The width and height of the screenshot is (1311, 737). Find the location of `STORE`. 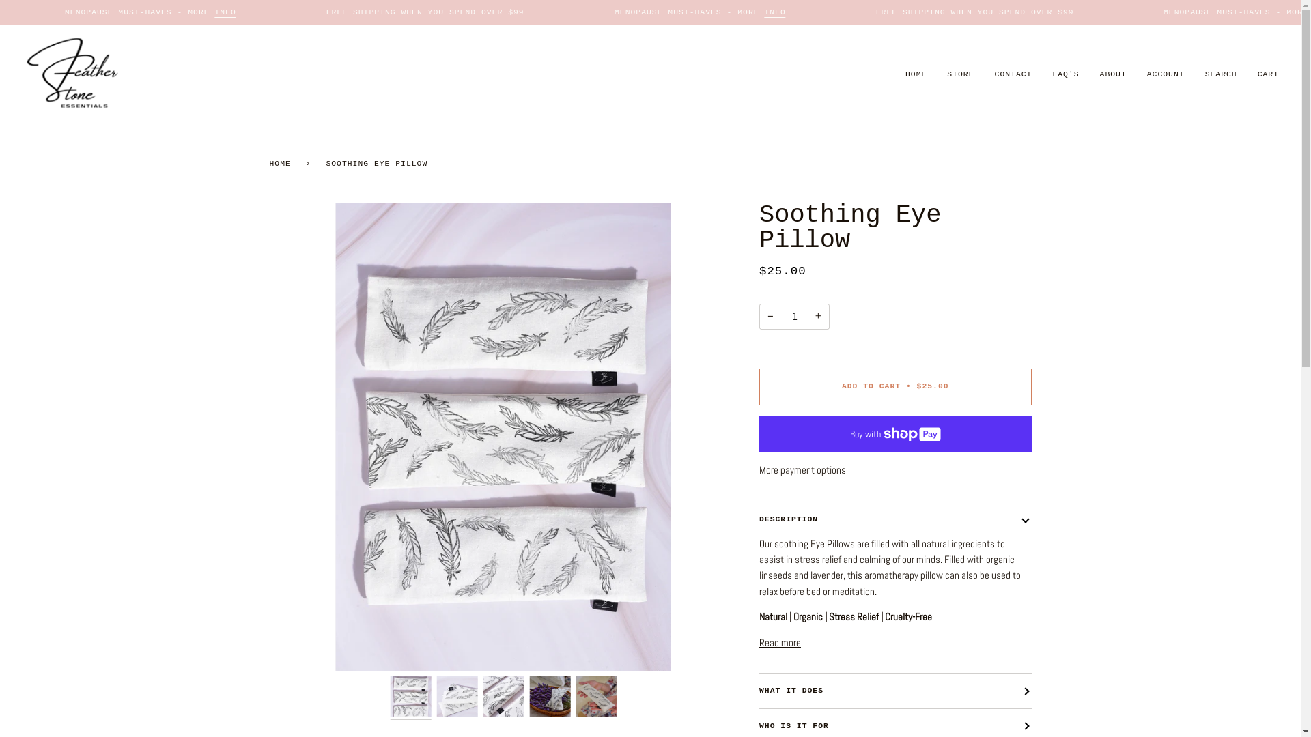

STORE is located at coordinates (960, 74).